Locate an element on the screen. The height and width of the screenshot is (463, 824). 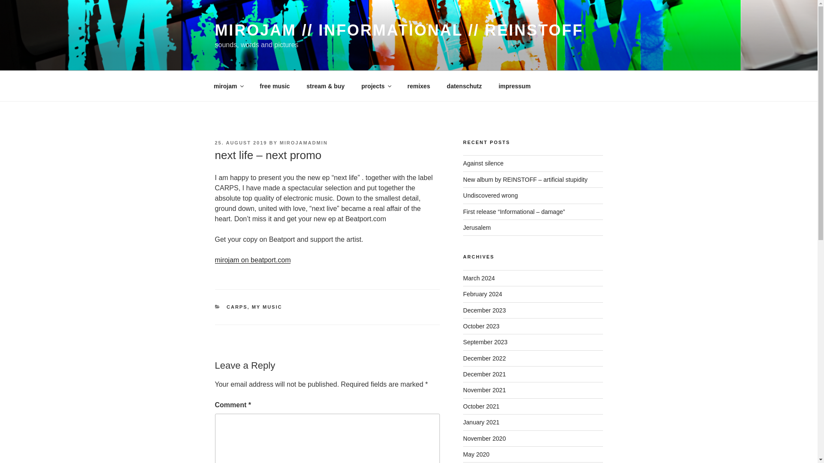
MY MUSIC is located at coordinates (267, 307).